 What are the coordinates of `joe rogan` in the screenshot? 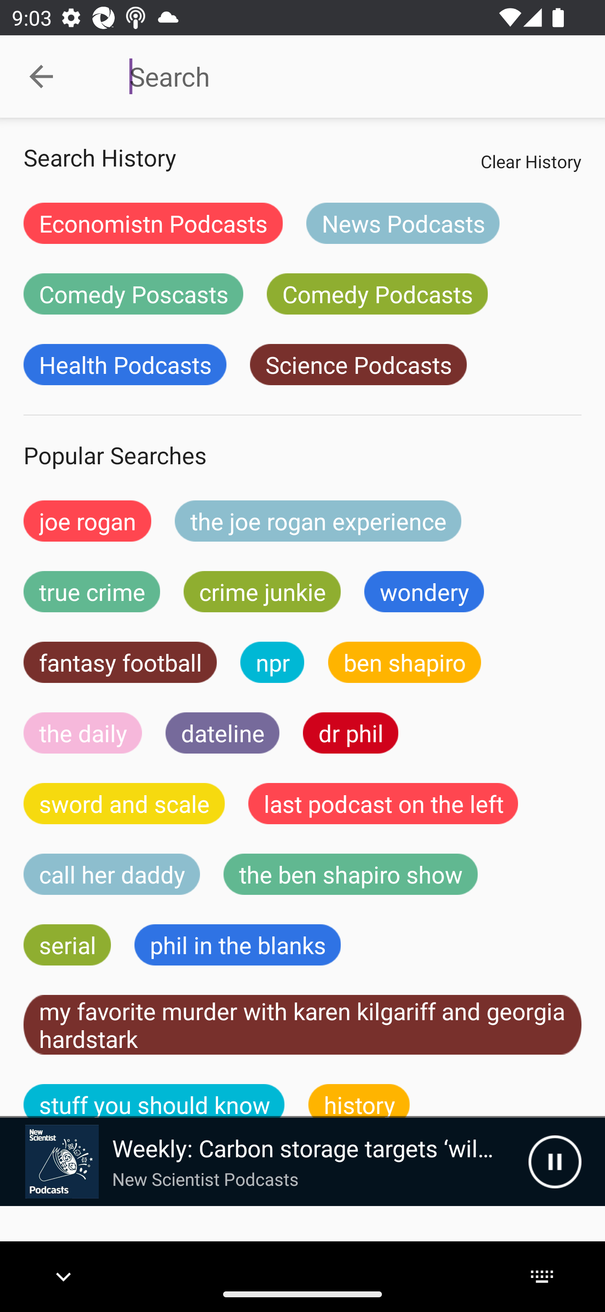 It's located at (87, 521).